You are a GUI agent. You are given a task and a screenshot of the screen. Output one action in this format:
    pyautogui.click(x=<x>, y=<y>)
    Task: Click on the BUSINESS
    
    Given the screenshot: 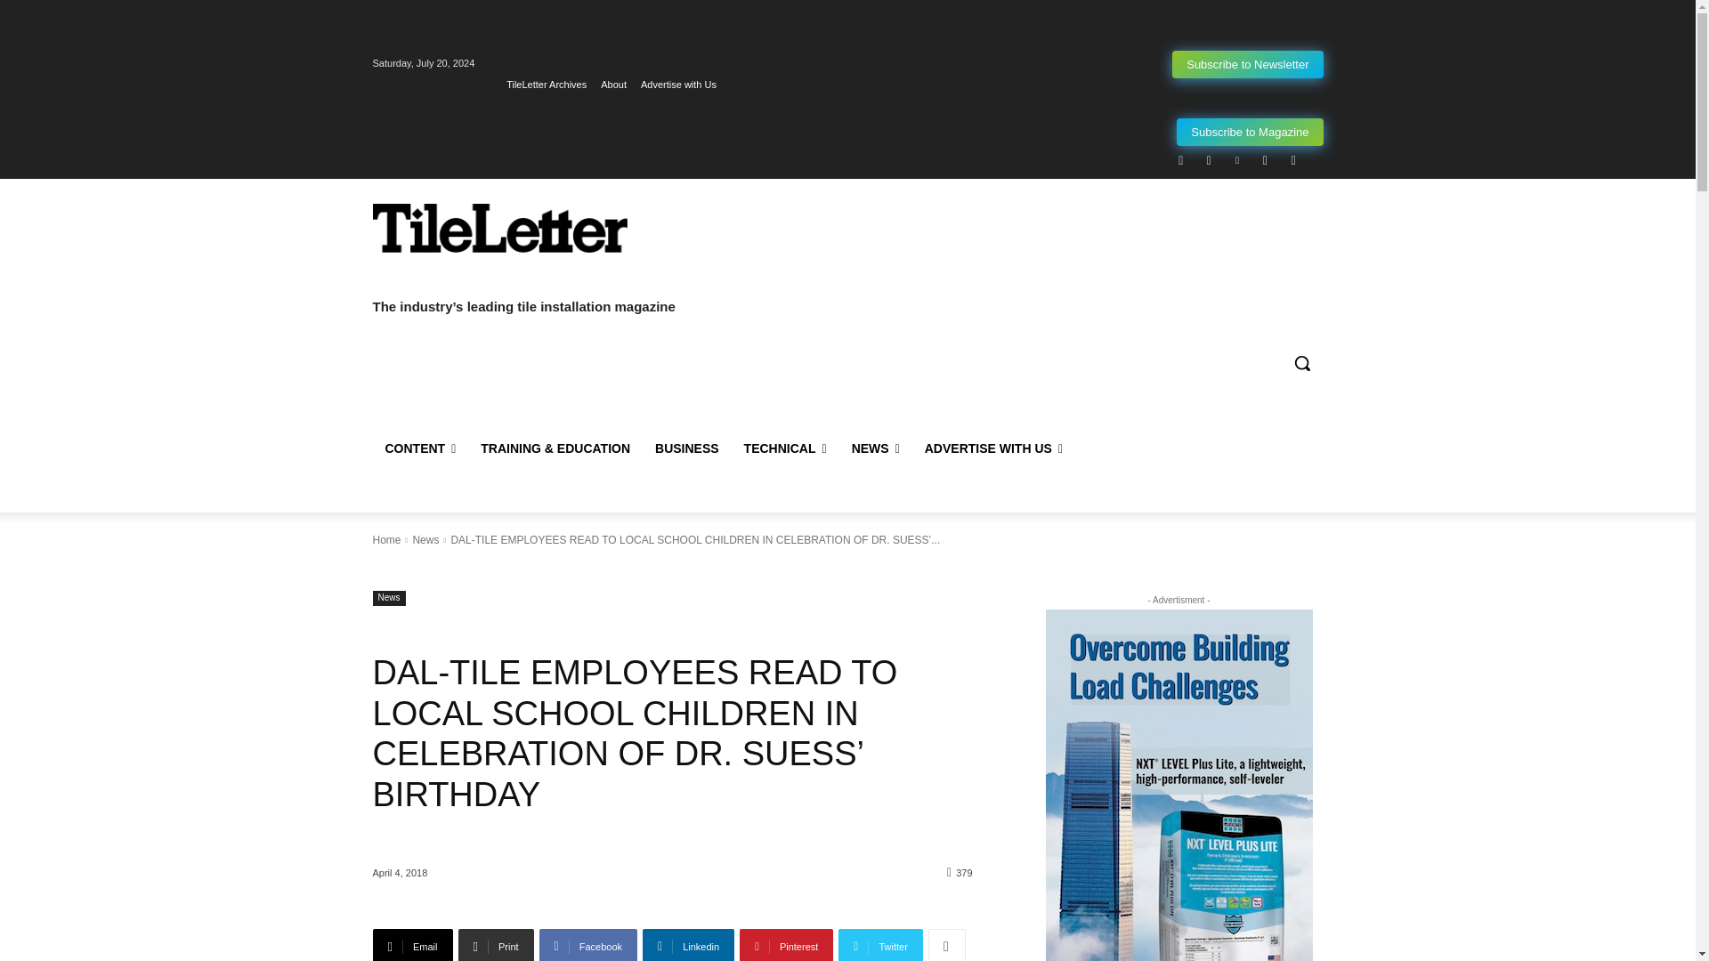 What is the action you would take?
    pyautogui.click(x=686, y=448)
    